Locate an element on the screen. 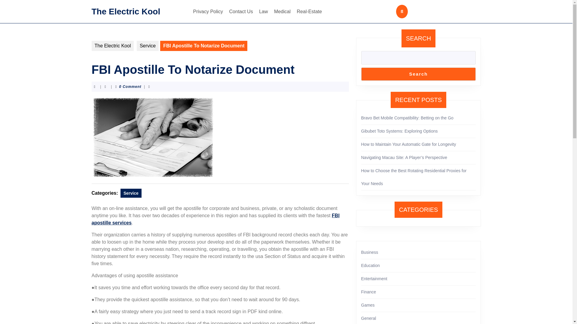  Real-Estate is located at coordinates (309, 11).